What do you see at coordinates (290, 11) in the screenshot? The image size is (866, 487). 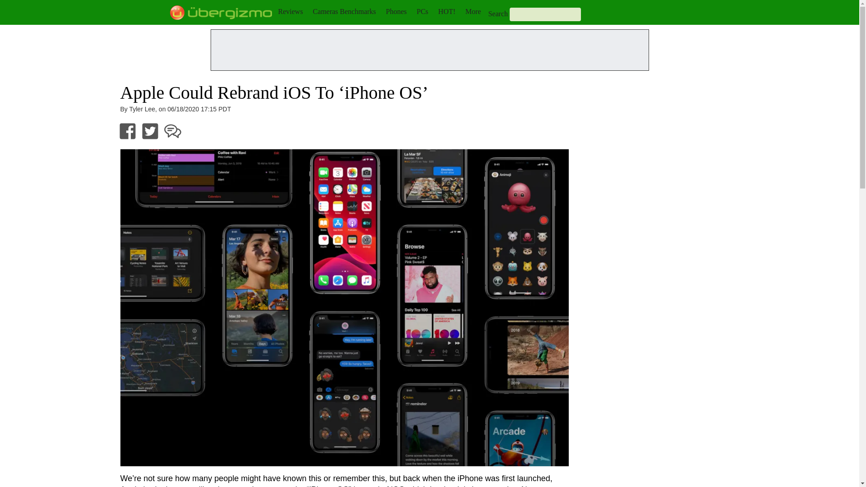 I see `Reviews` at bounding box center [290, 11].